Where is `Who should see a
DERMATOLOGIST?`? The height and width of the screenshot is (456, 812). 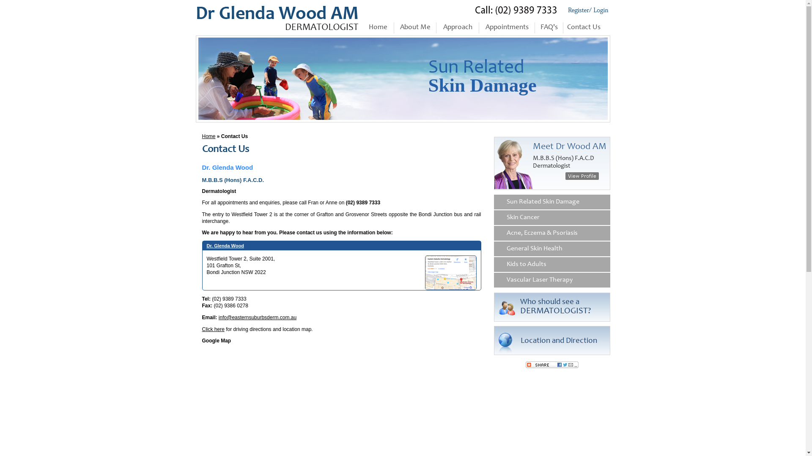 Who should see a
DERMATOLOGIST? is located at coordinates (556, 307).